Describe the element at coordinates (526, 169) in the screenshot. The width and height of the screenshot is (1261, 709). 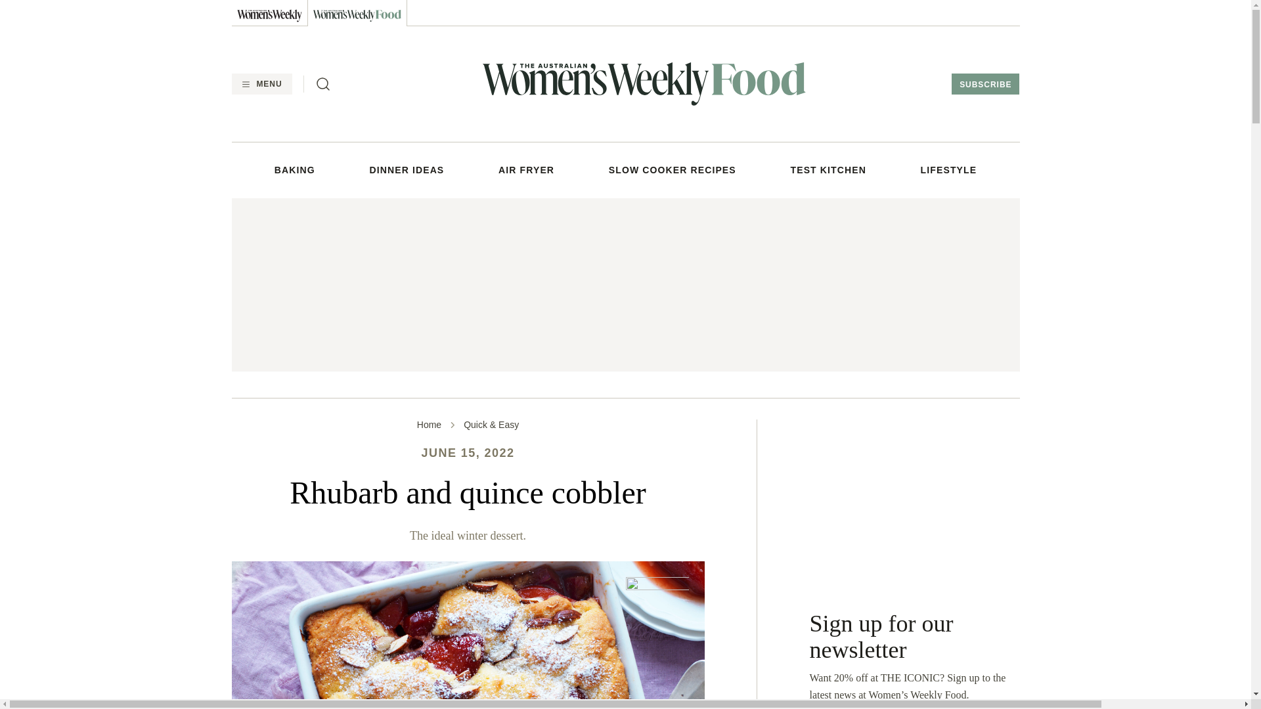
I see `AIR FRYER` at that location.